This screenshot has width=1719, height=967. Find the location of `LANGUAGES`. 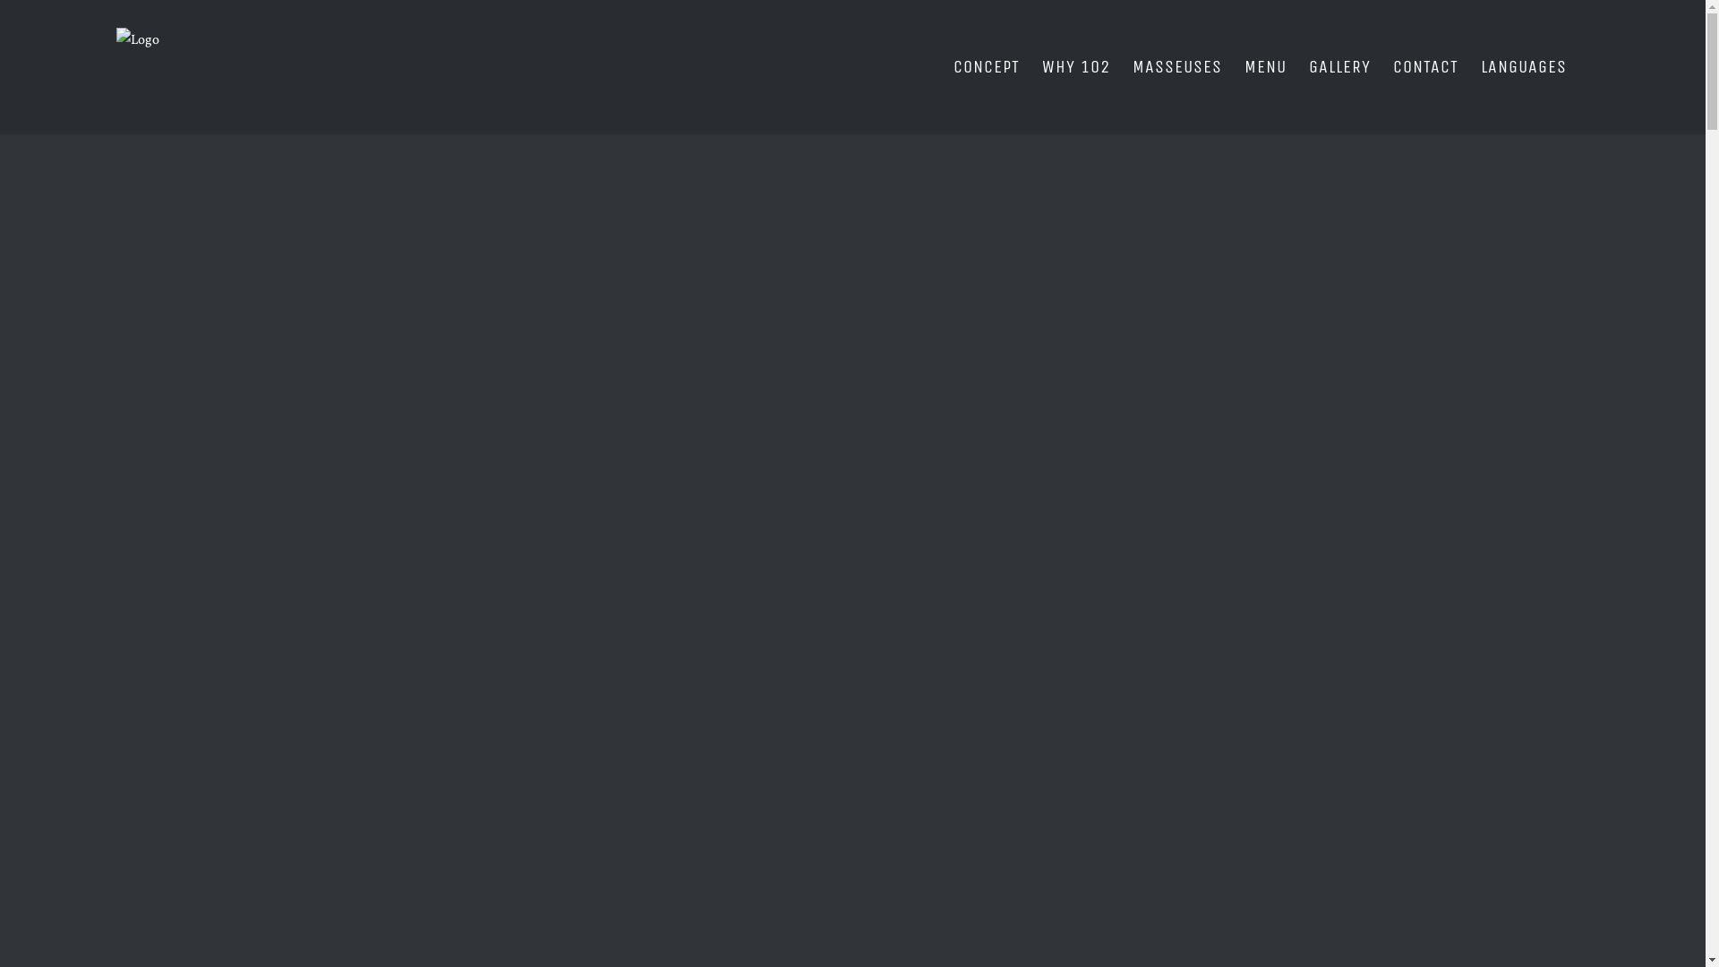

LANGUAGES is located at coordinates (1524, 67).